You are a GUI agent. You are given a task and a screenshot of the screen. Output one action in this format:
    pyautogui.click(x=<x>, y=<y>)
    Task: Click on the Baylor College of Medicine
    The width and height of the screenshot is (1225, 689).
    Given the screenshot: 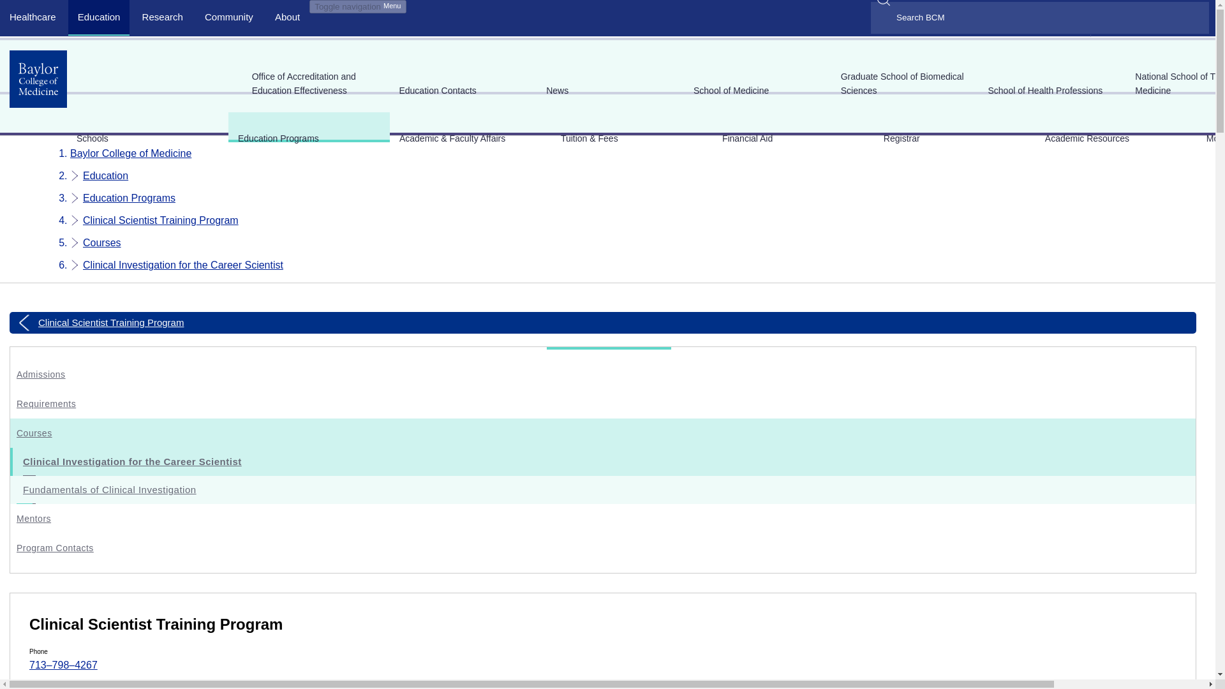 What is the action you would take?
    pyautogui.click(x=130, y=153)
    